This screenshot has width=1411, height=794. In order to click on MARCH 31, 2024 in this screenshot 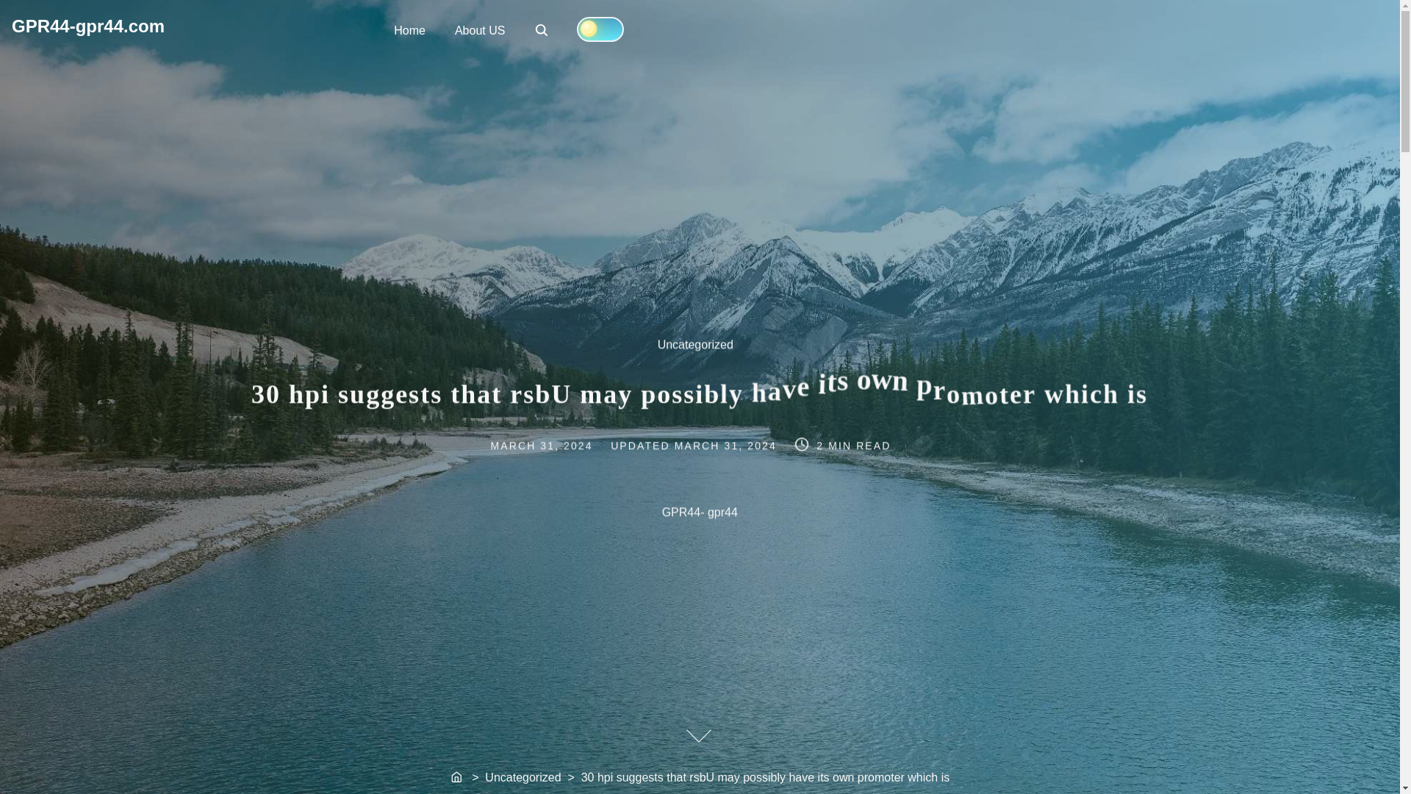, I will do `click(542, 31)`.